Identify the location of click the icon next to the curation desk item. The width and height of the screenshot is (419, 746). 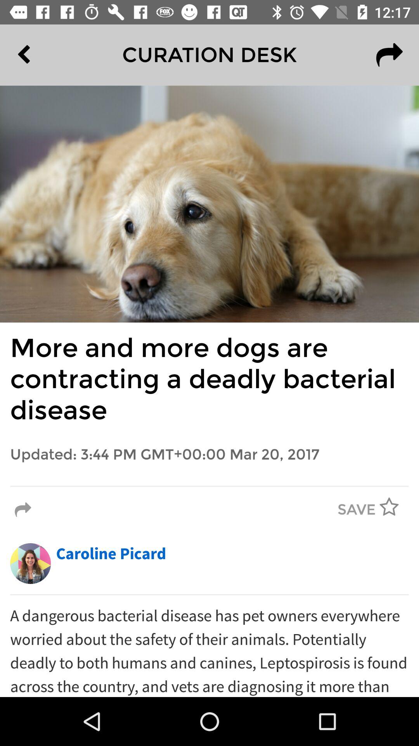
(389, 55).